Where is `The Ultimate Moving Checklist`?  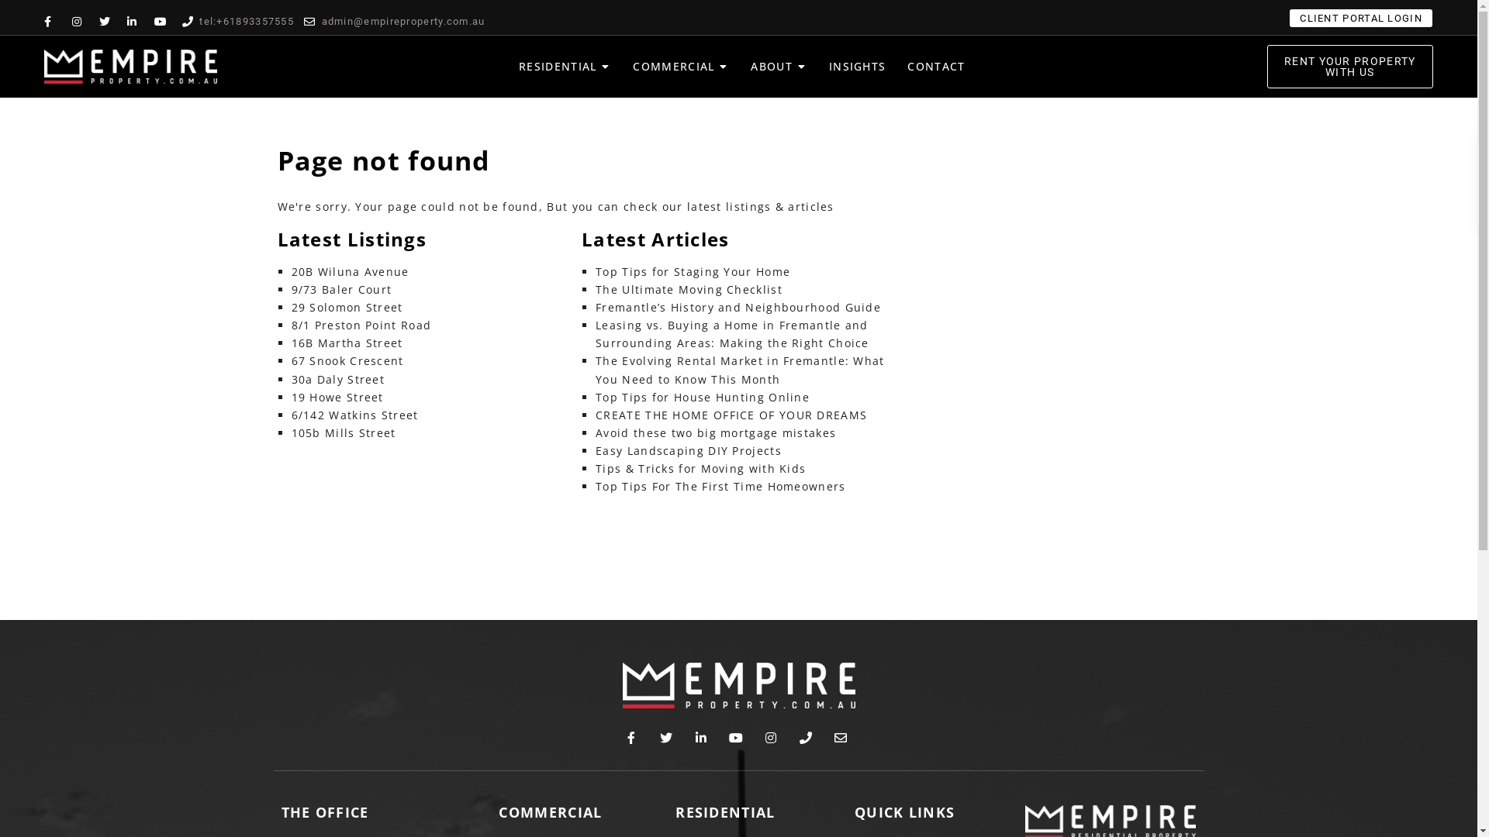 The Ultimate Moving Checklist is located at coordinates (689, 290).